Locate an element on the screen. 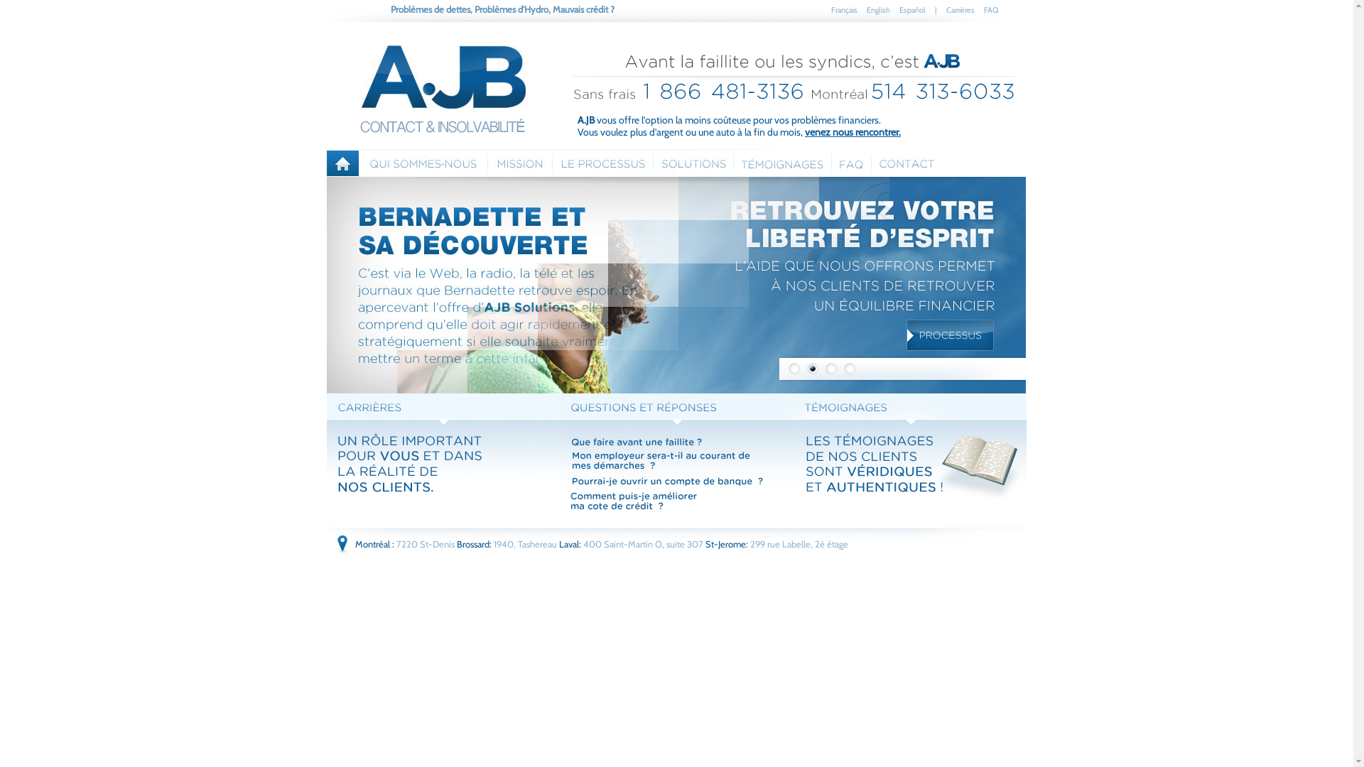 The height and width of the screenshot is (767, 1364). 1 is located at coordinates (794, 369).